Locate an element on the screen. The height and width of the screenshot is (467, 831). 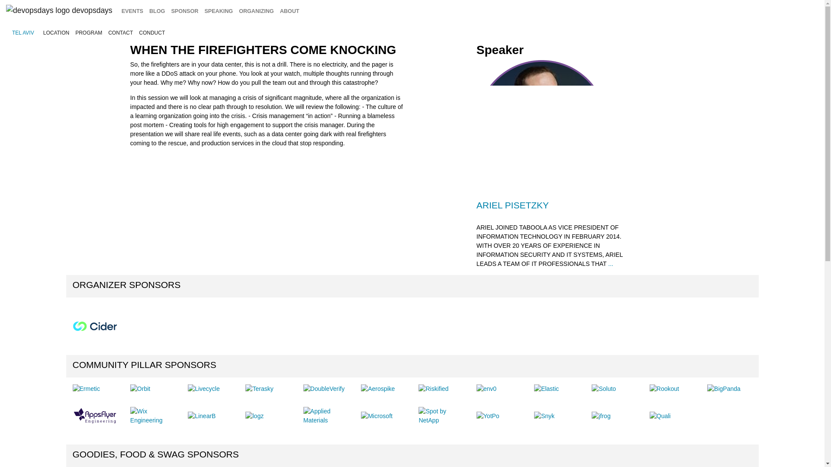
Terasky is located at coordinates (259, 389).